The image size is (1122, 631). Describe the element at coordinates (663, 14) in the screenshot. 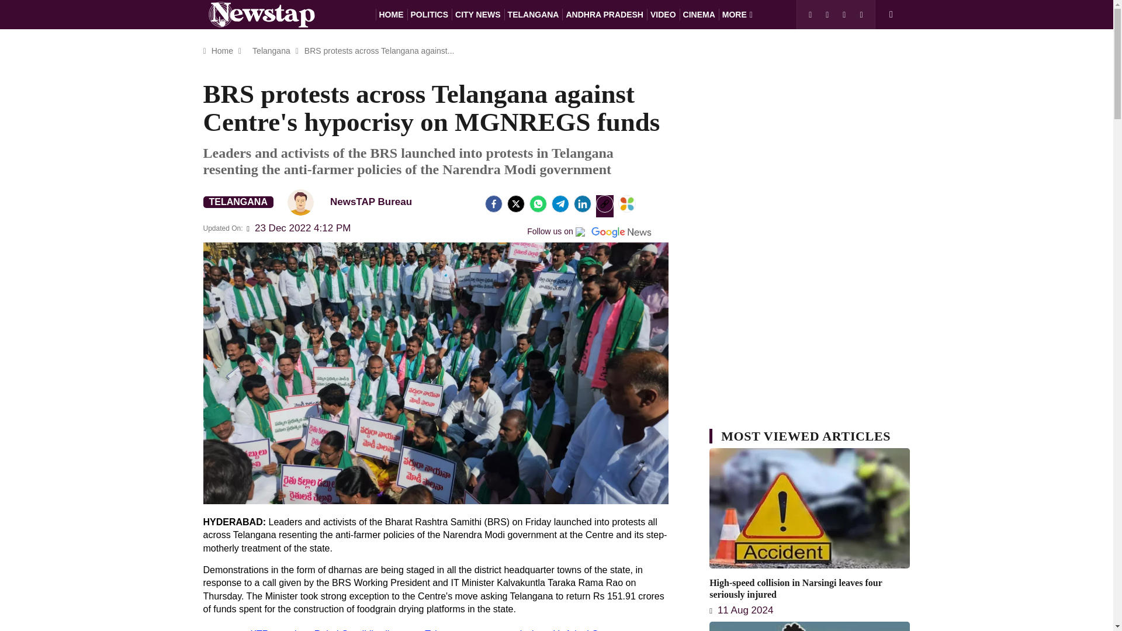

I see `VIDEO` at that location.